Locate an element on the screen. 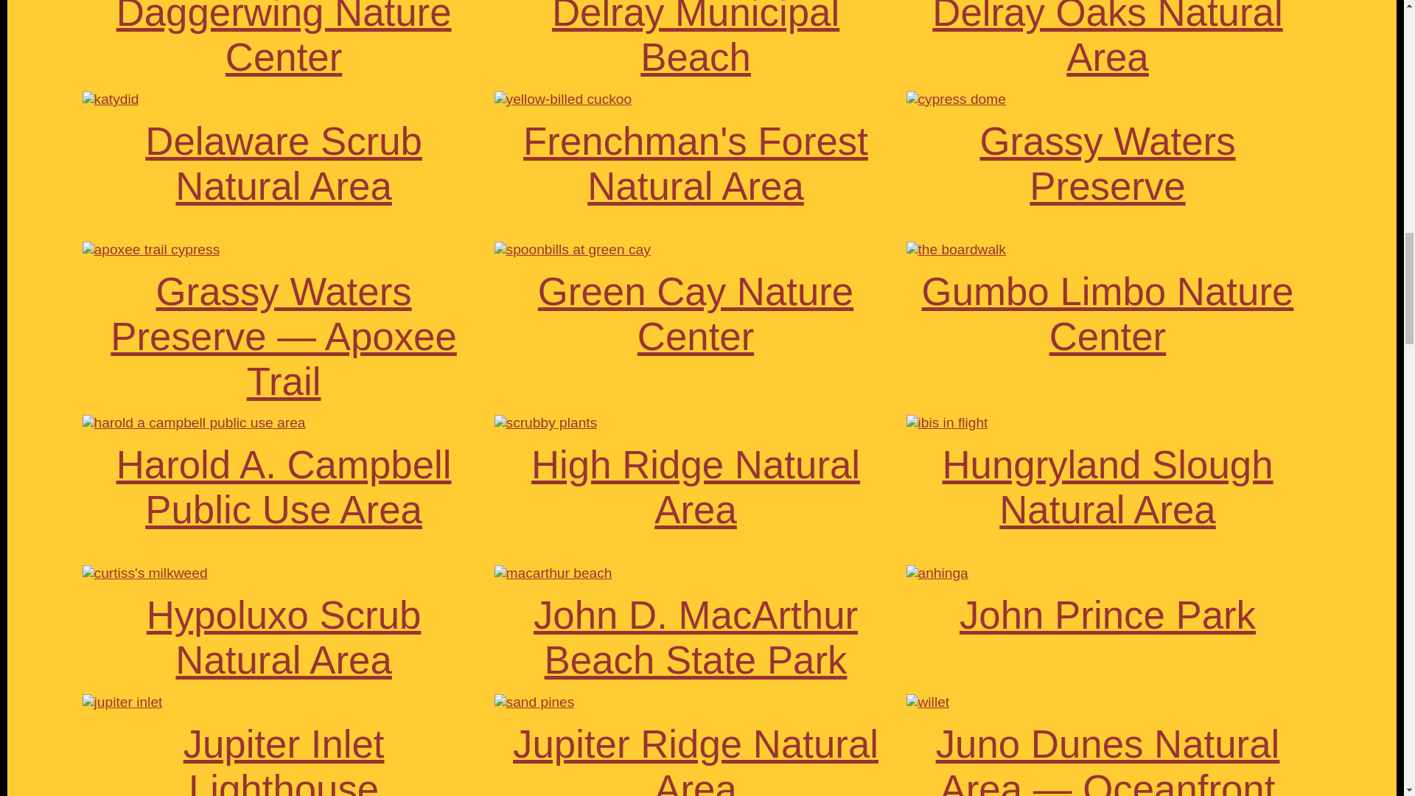 This screenshot has height=796, width=1415. Grassy Waters Preserve is located at coordinates (1107, 164).